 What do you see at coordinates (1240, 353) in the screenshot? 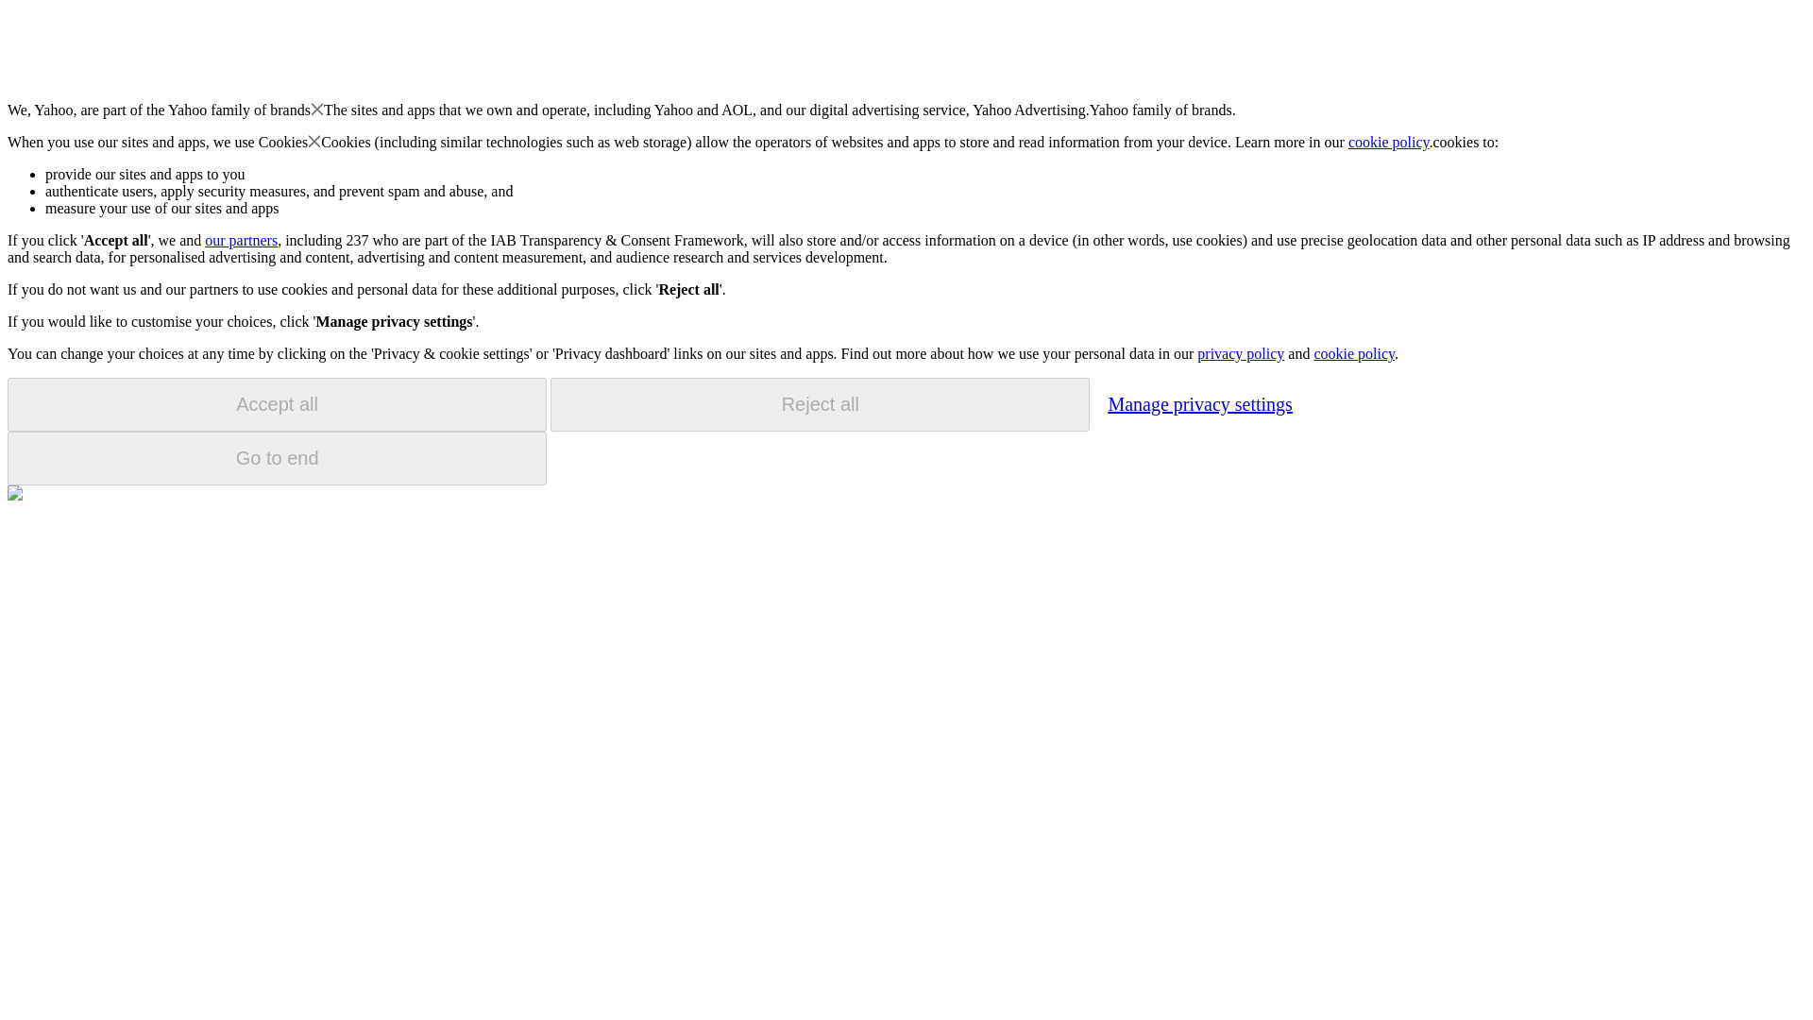
I see `privacy policy` at bounding box center [1240, 353].